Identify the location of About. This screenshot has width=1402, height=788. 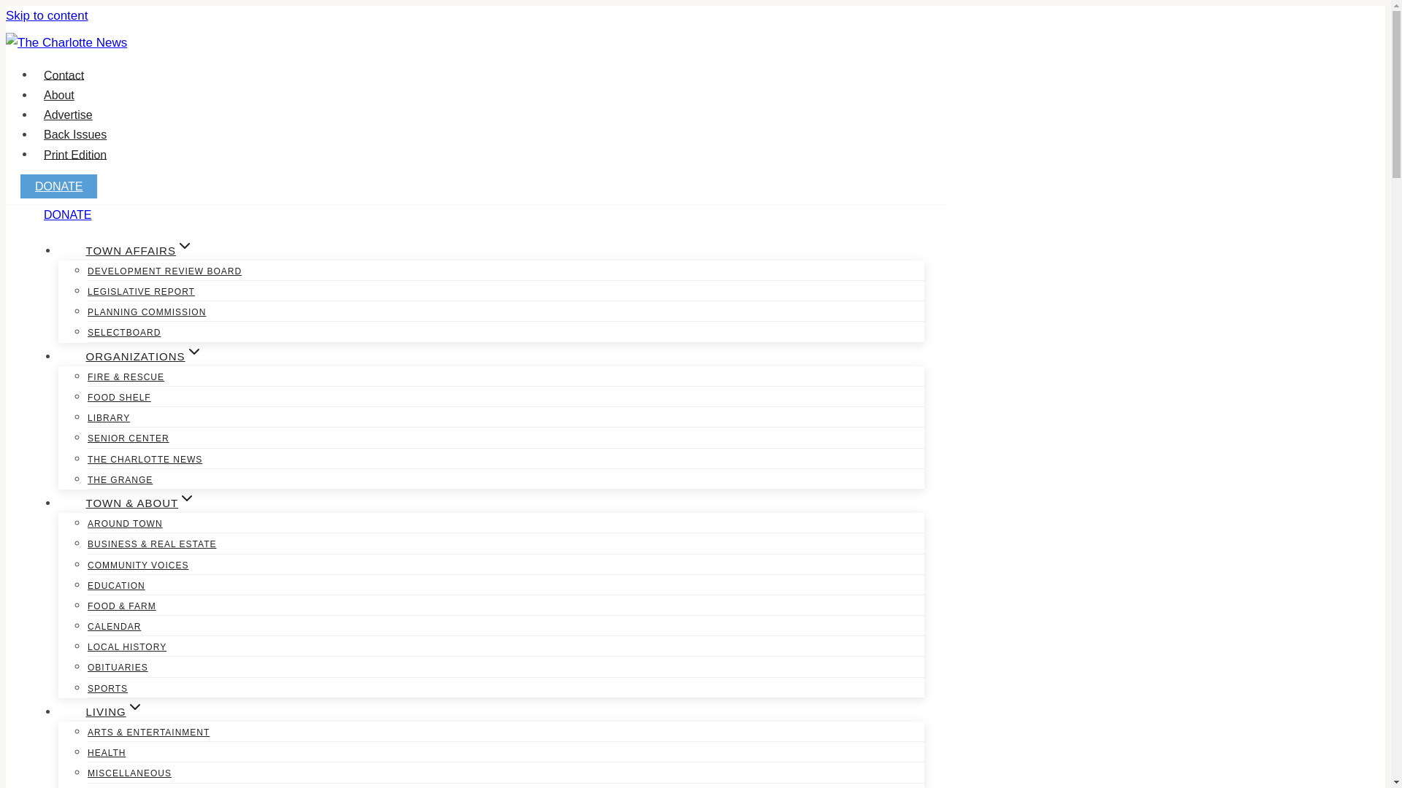
(58, 95).